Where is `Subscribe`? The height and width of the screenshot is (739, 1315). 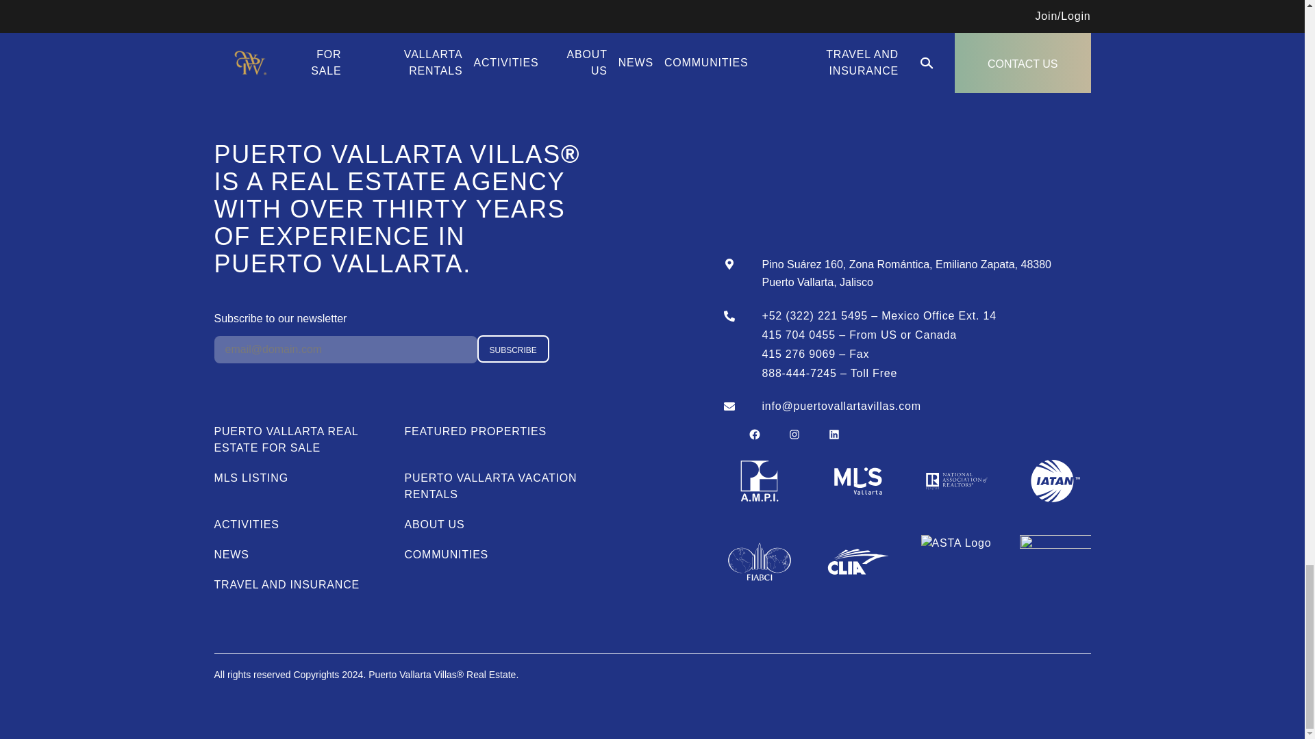 Subscribe is located at coordinates (512, 349).